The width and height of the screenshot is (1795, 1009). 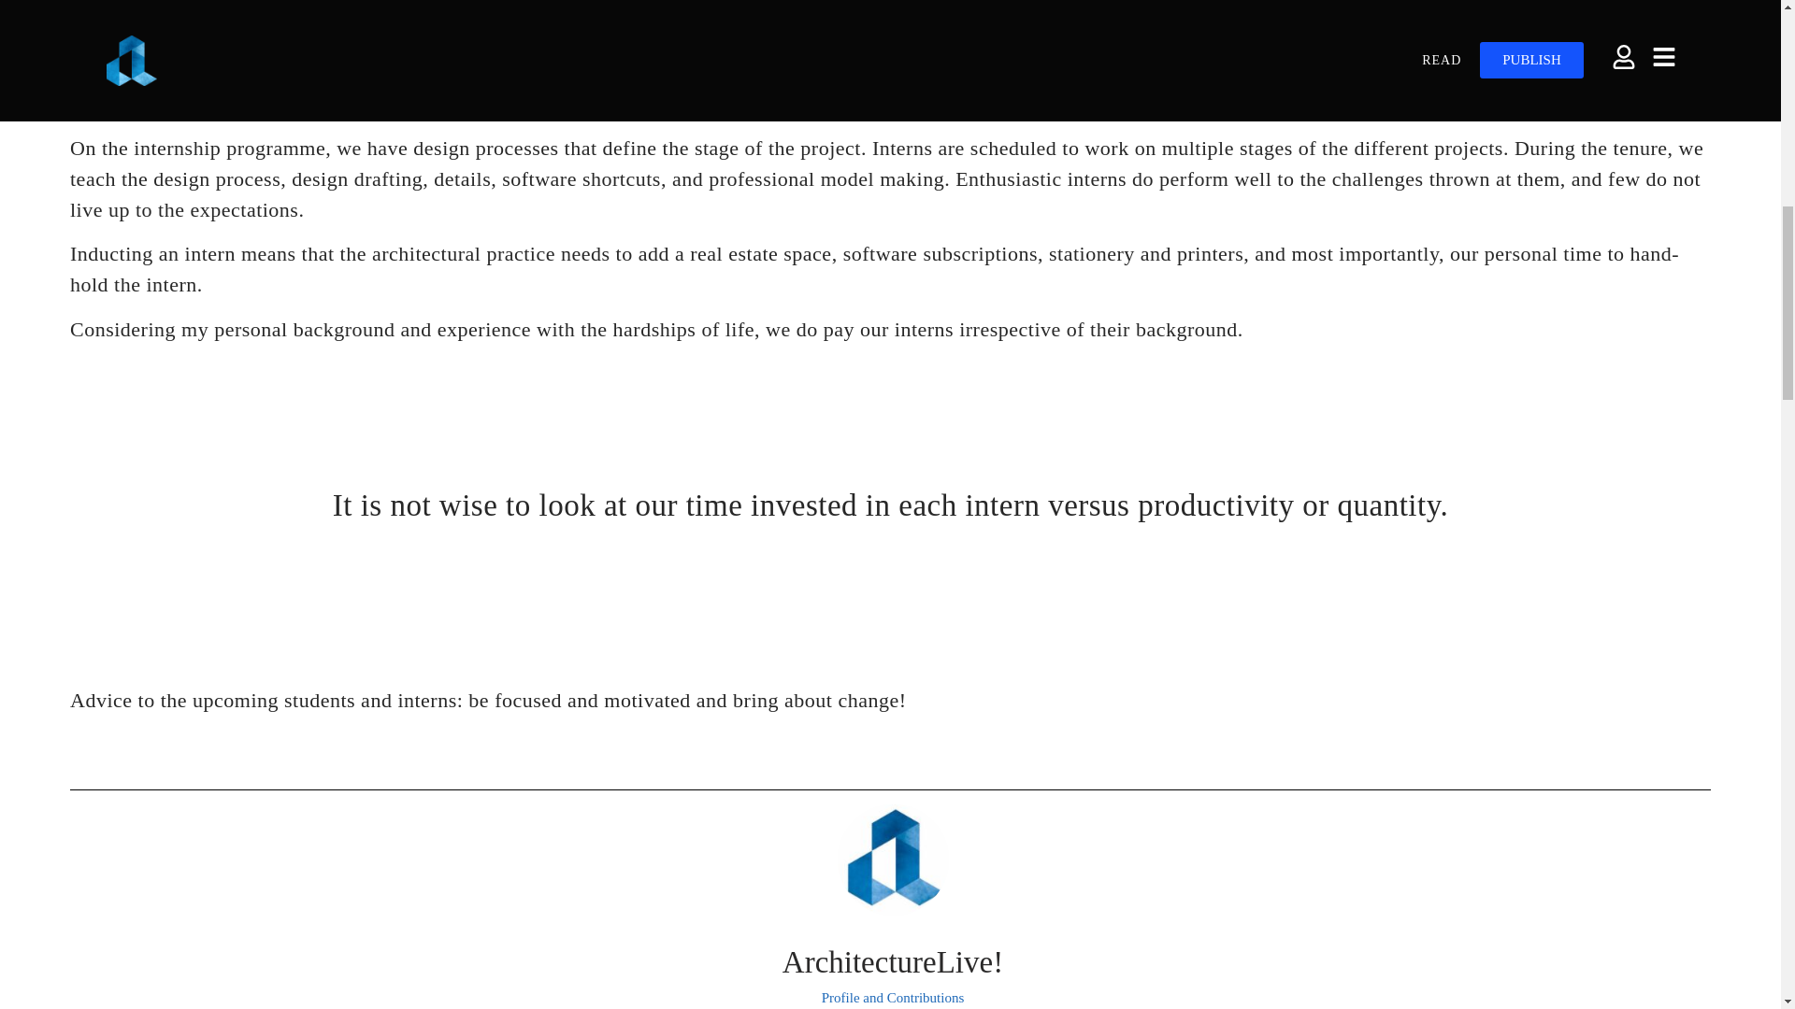 What do you see at coordinates (892, 974) in the screenshot?
I see `ArchitectureLive!` at bounding box center [892, 974].